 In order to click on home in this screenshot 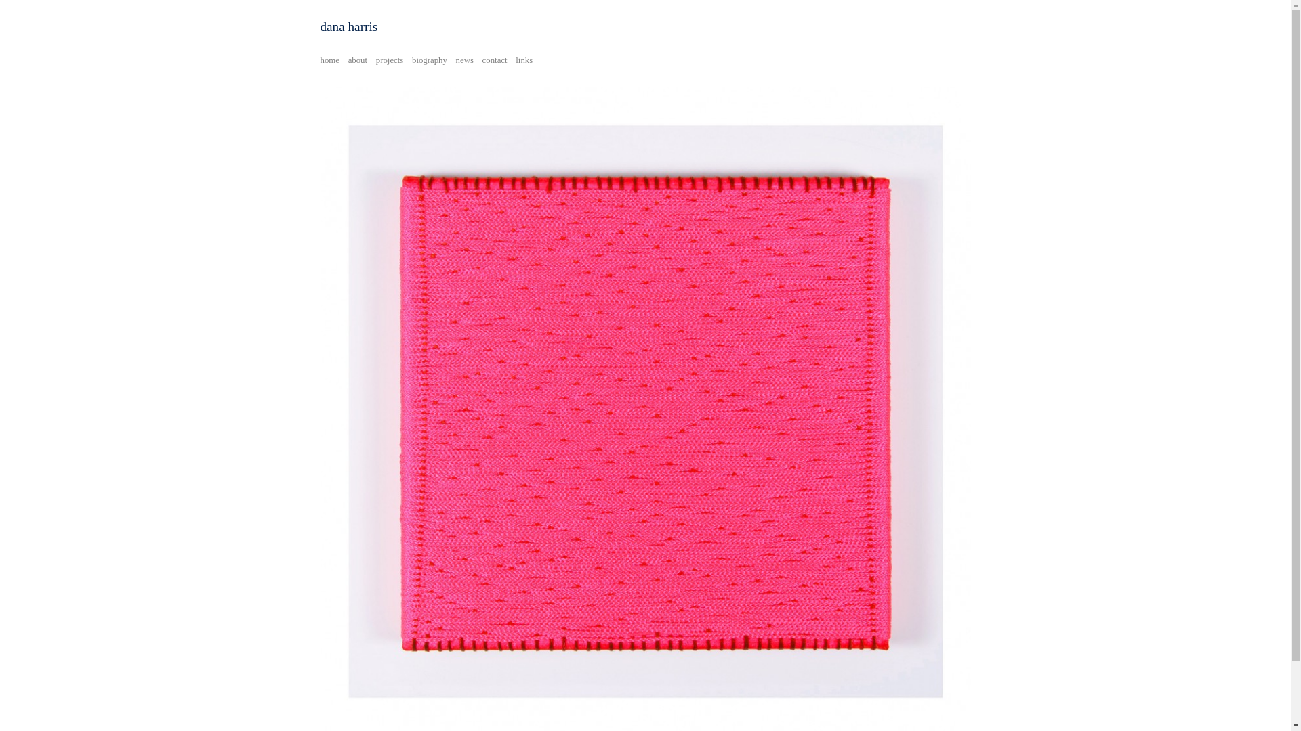, I will do `click(329, 60)`.